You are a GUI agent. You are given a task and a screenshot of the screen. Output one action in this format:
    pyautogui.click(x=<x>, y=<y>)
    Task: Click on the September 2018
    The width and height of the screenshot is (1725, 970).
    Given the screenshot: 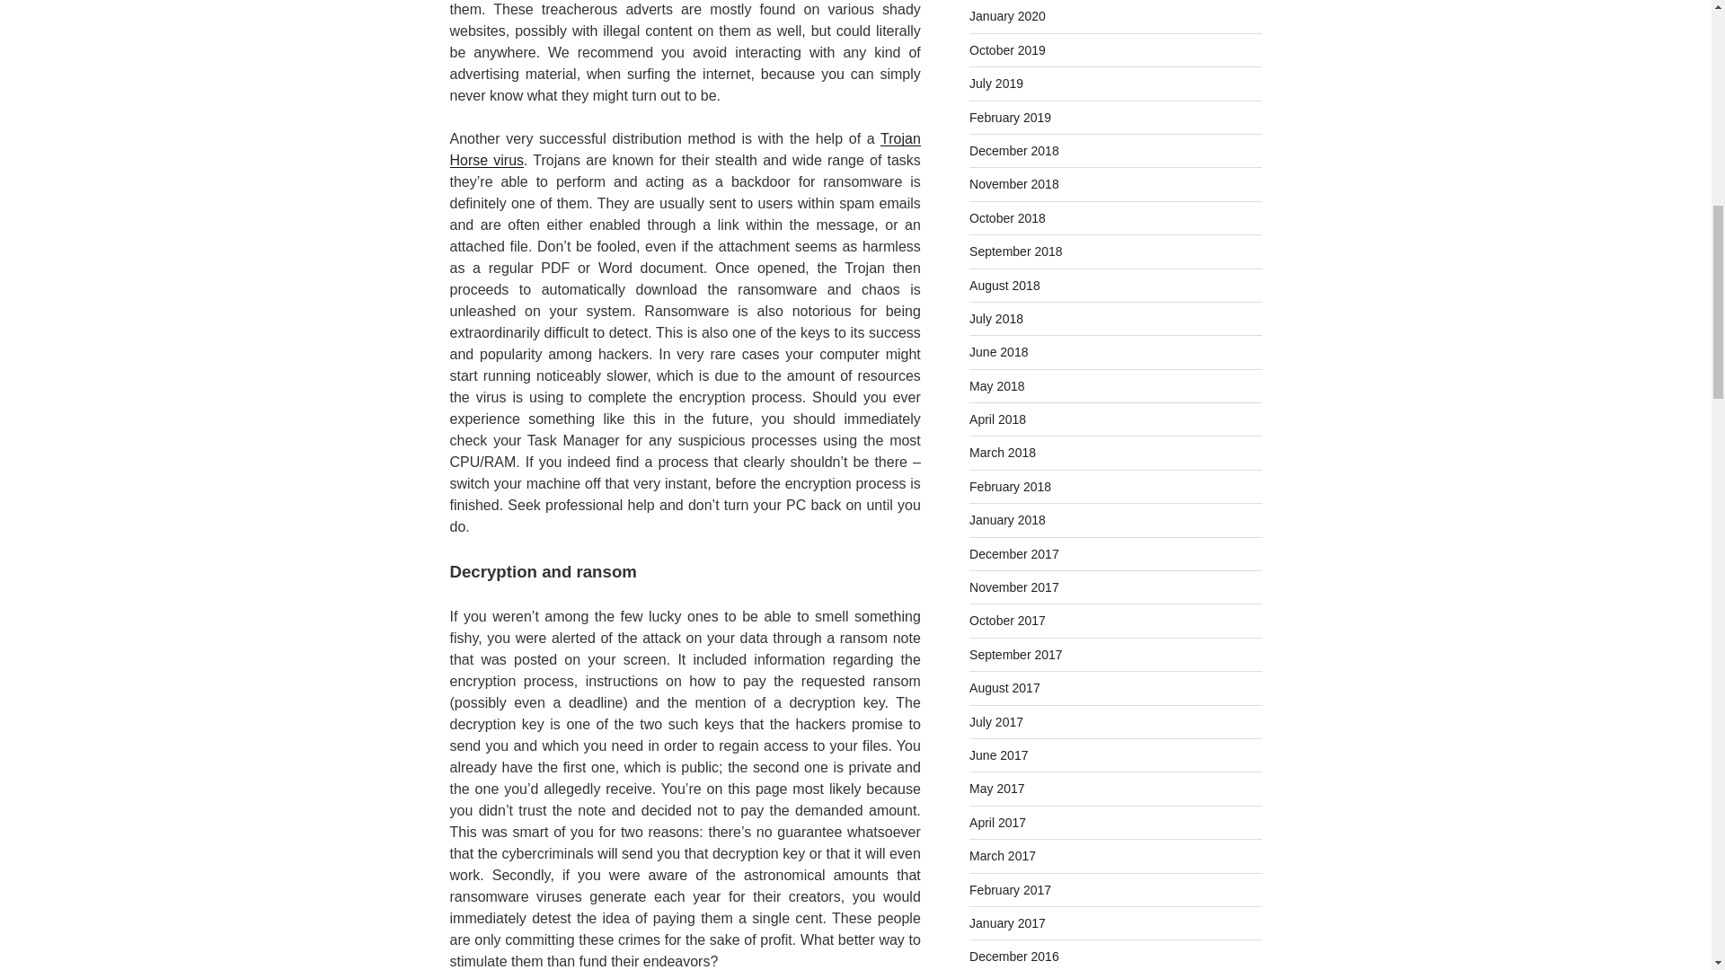 What is the action you would take?
    pyautogui.click(x=1015, y=251)
    